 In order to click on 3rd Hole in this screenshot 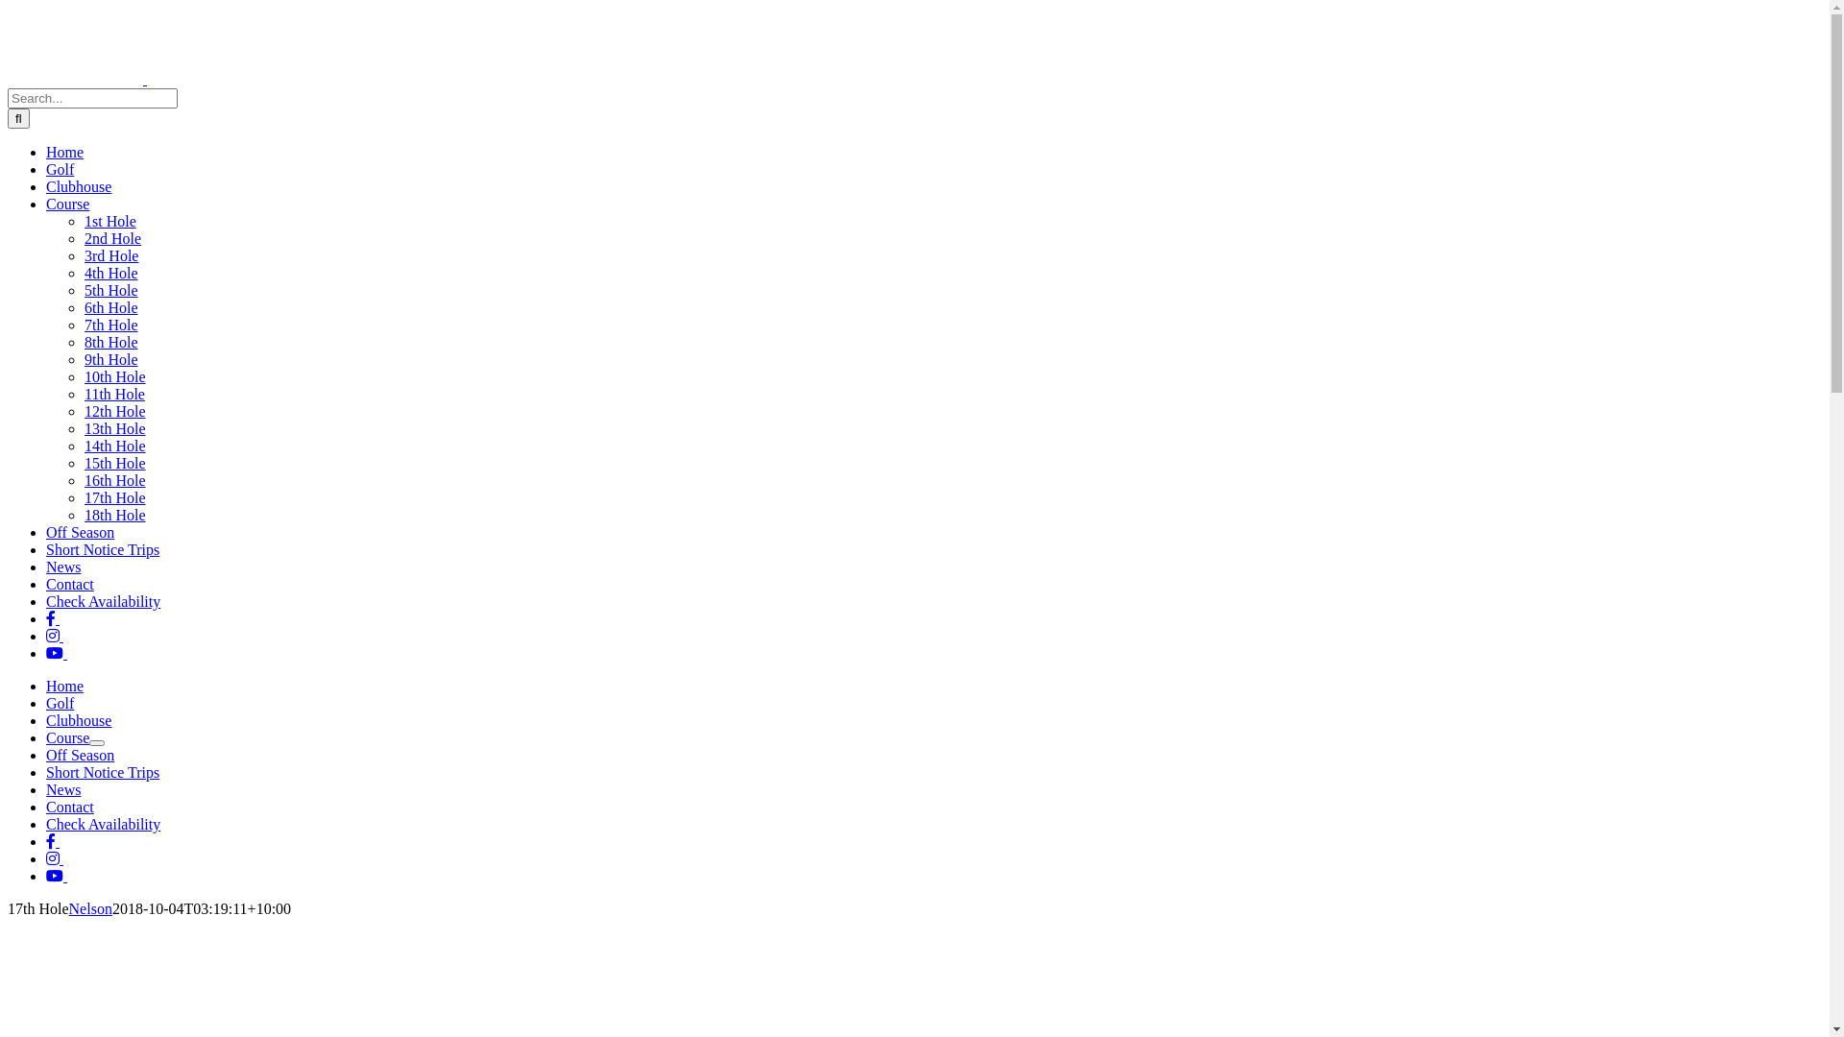, I will do `click(111, 255)`.